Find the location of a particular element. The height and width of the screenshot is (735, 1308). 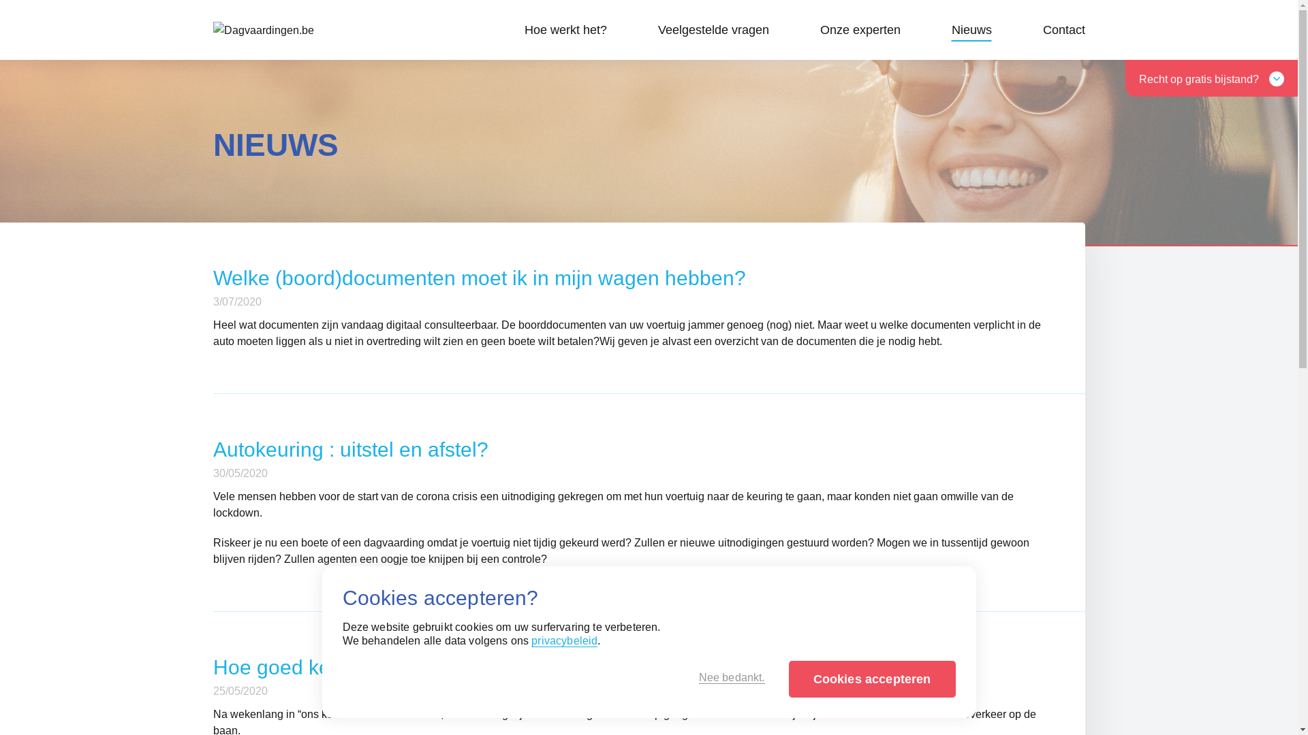

Onze experten is located at coordinates (860, 30).